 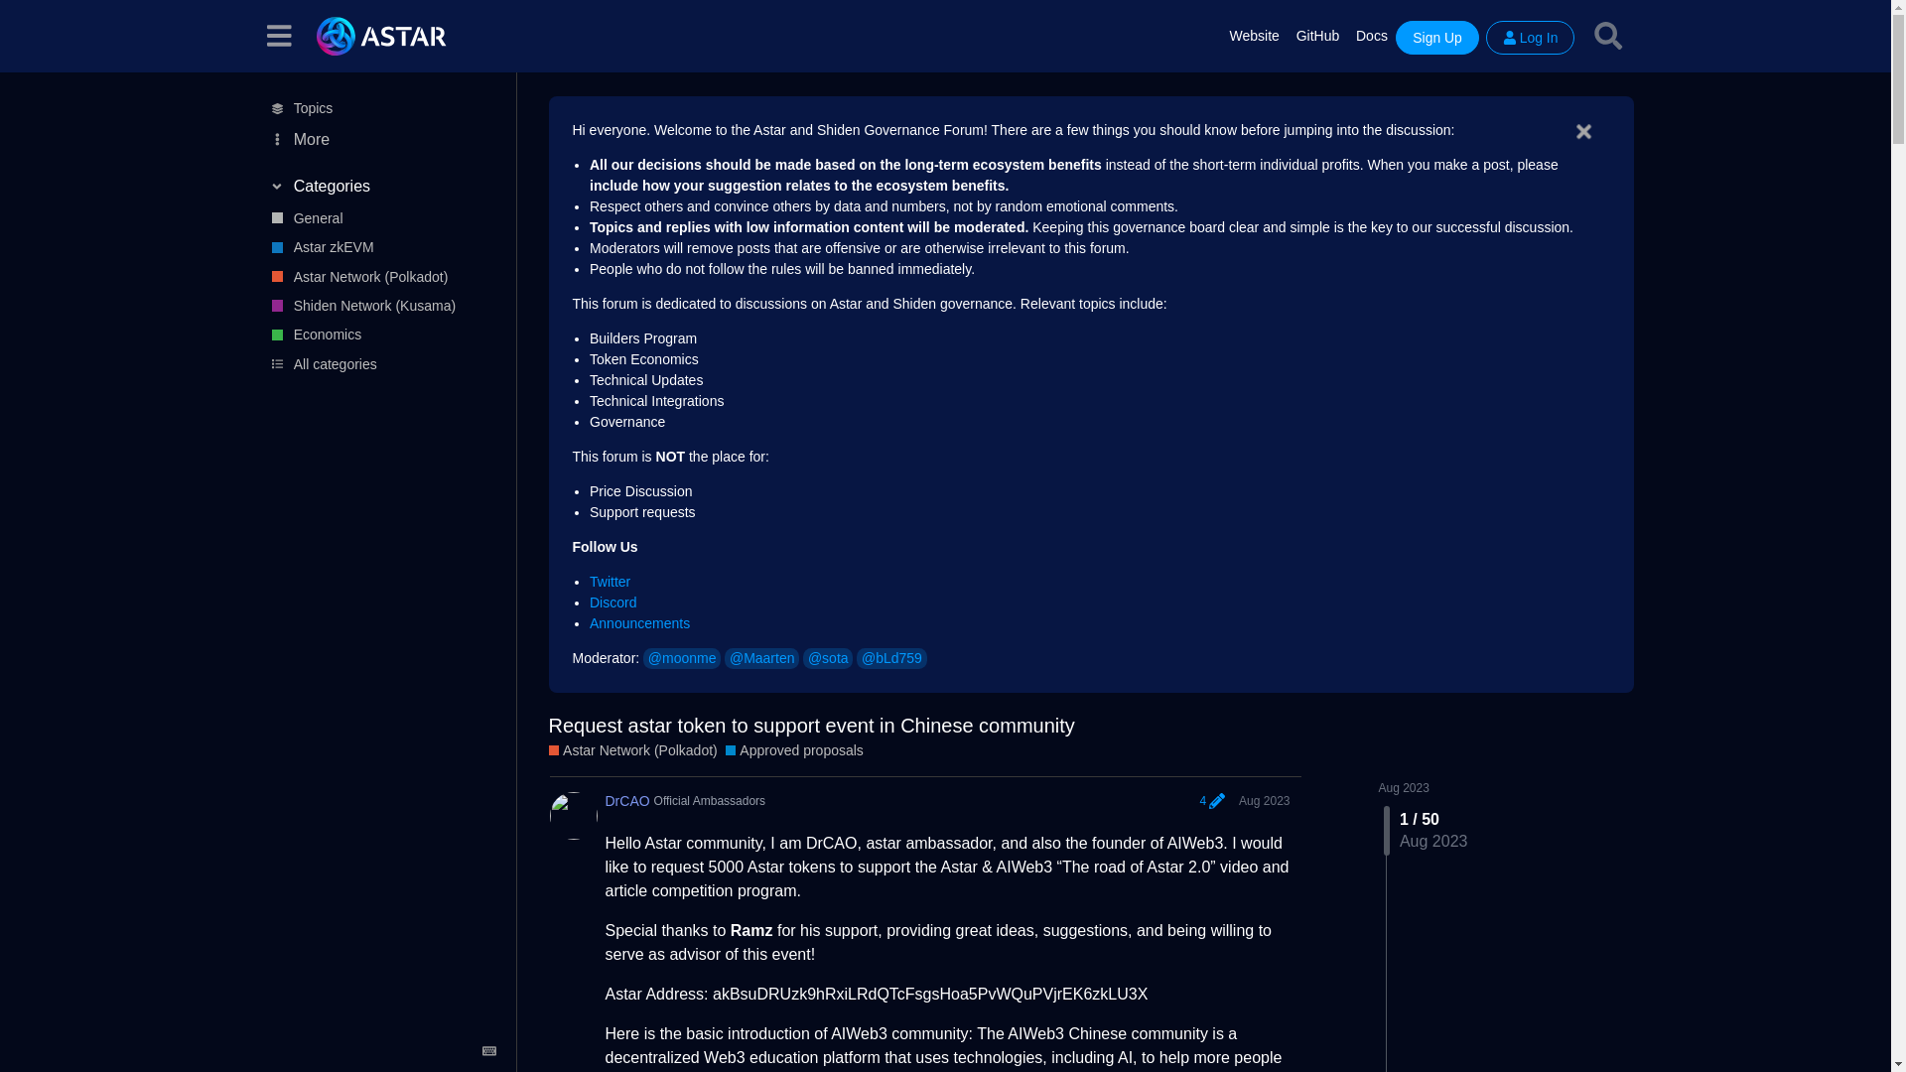 What do you see at coordinates (379, 218) in the screenshot?
I see `General` at bounding box center [379, 218].